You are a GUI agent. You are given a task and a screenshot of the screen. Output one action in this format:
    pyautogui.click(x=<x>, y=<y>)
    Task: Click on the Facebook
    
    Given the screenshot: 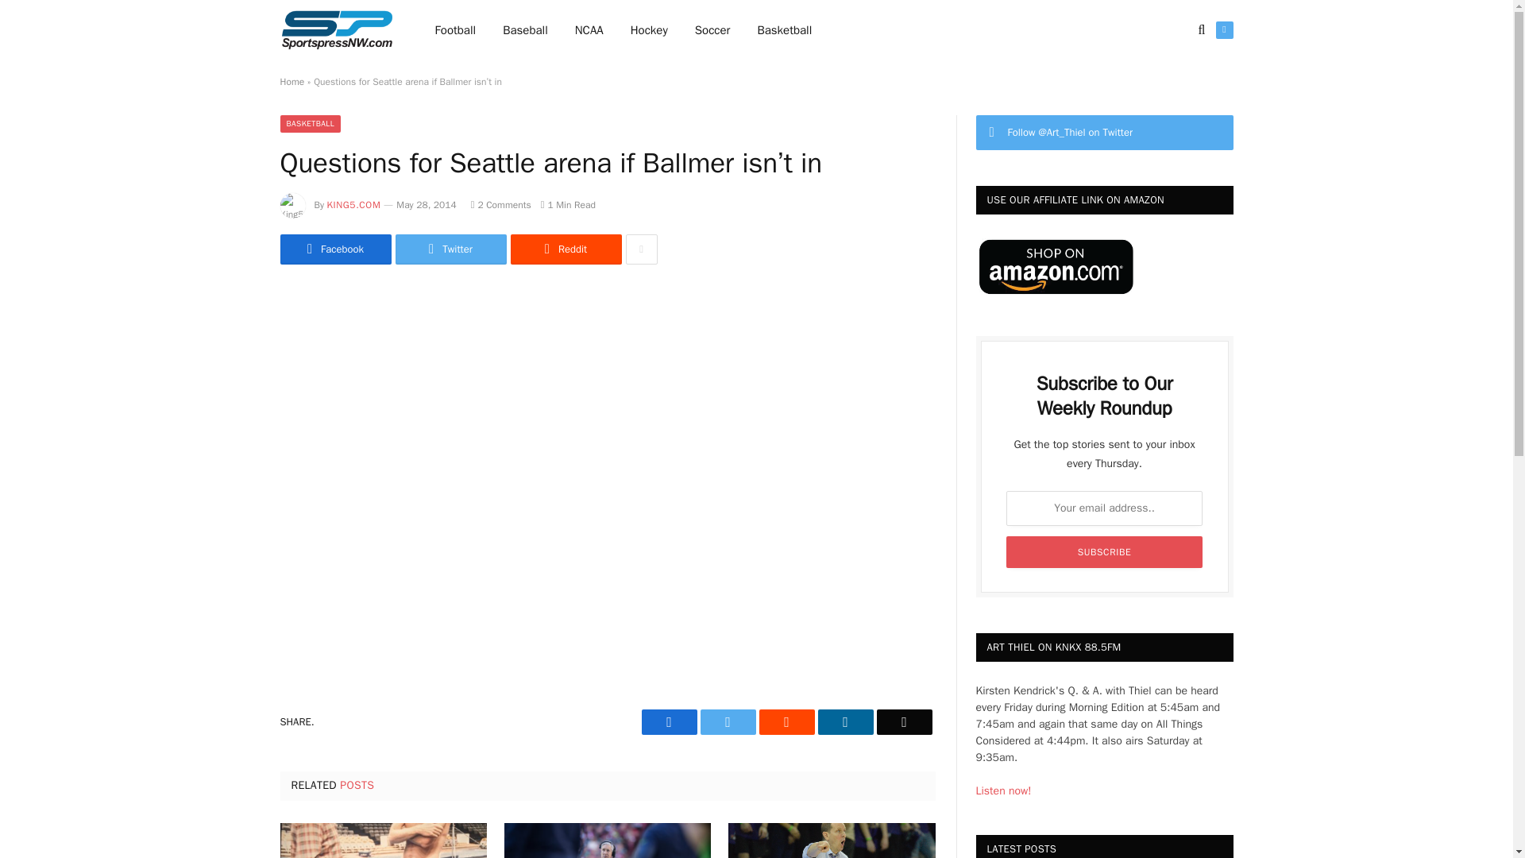 What is the action you would take?
    pyautogui.click(x=334, y=249)
    